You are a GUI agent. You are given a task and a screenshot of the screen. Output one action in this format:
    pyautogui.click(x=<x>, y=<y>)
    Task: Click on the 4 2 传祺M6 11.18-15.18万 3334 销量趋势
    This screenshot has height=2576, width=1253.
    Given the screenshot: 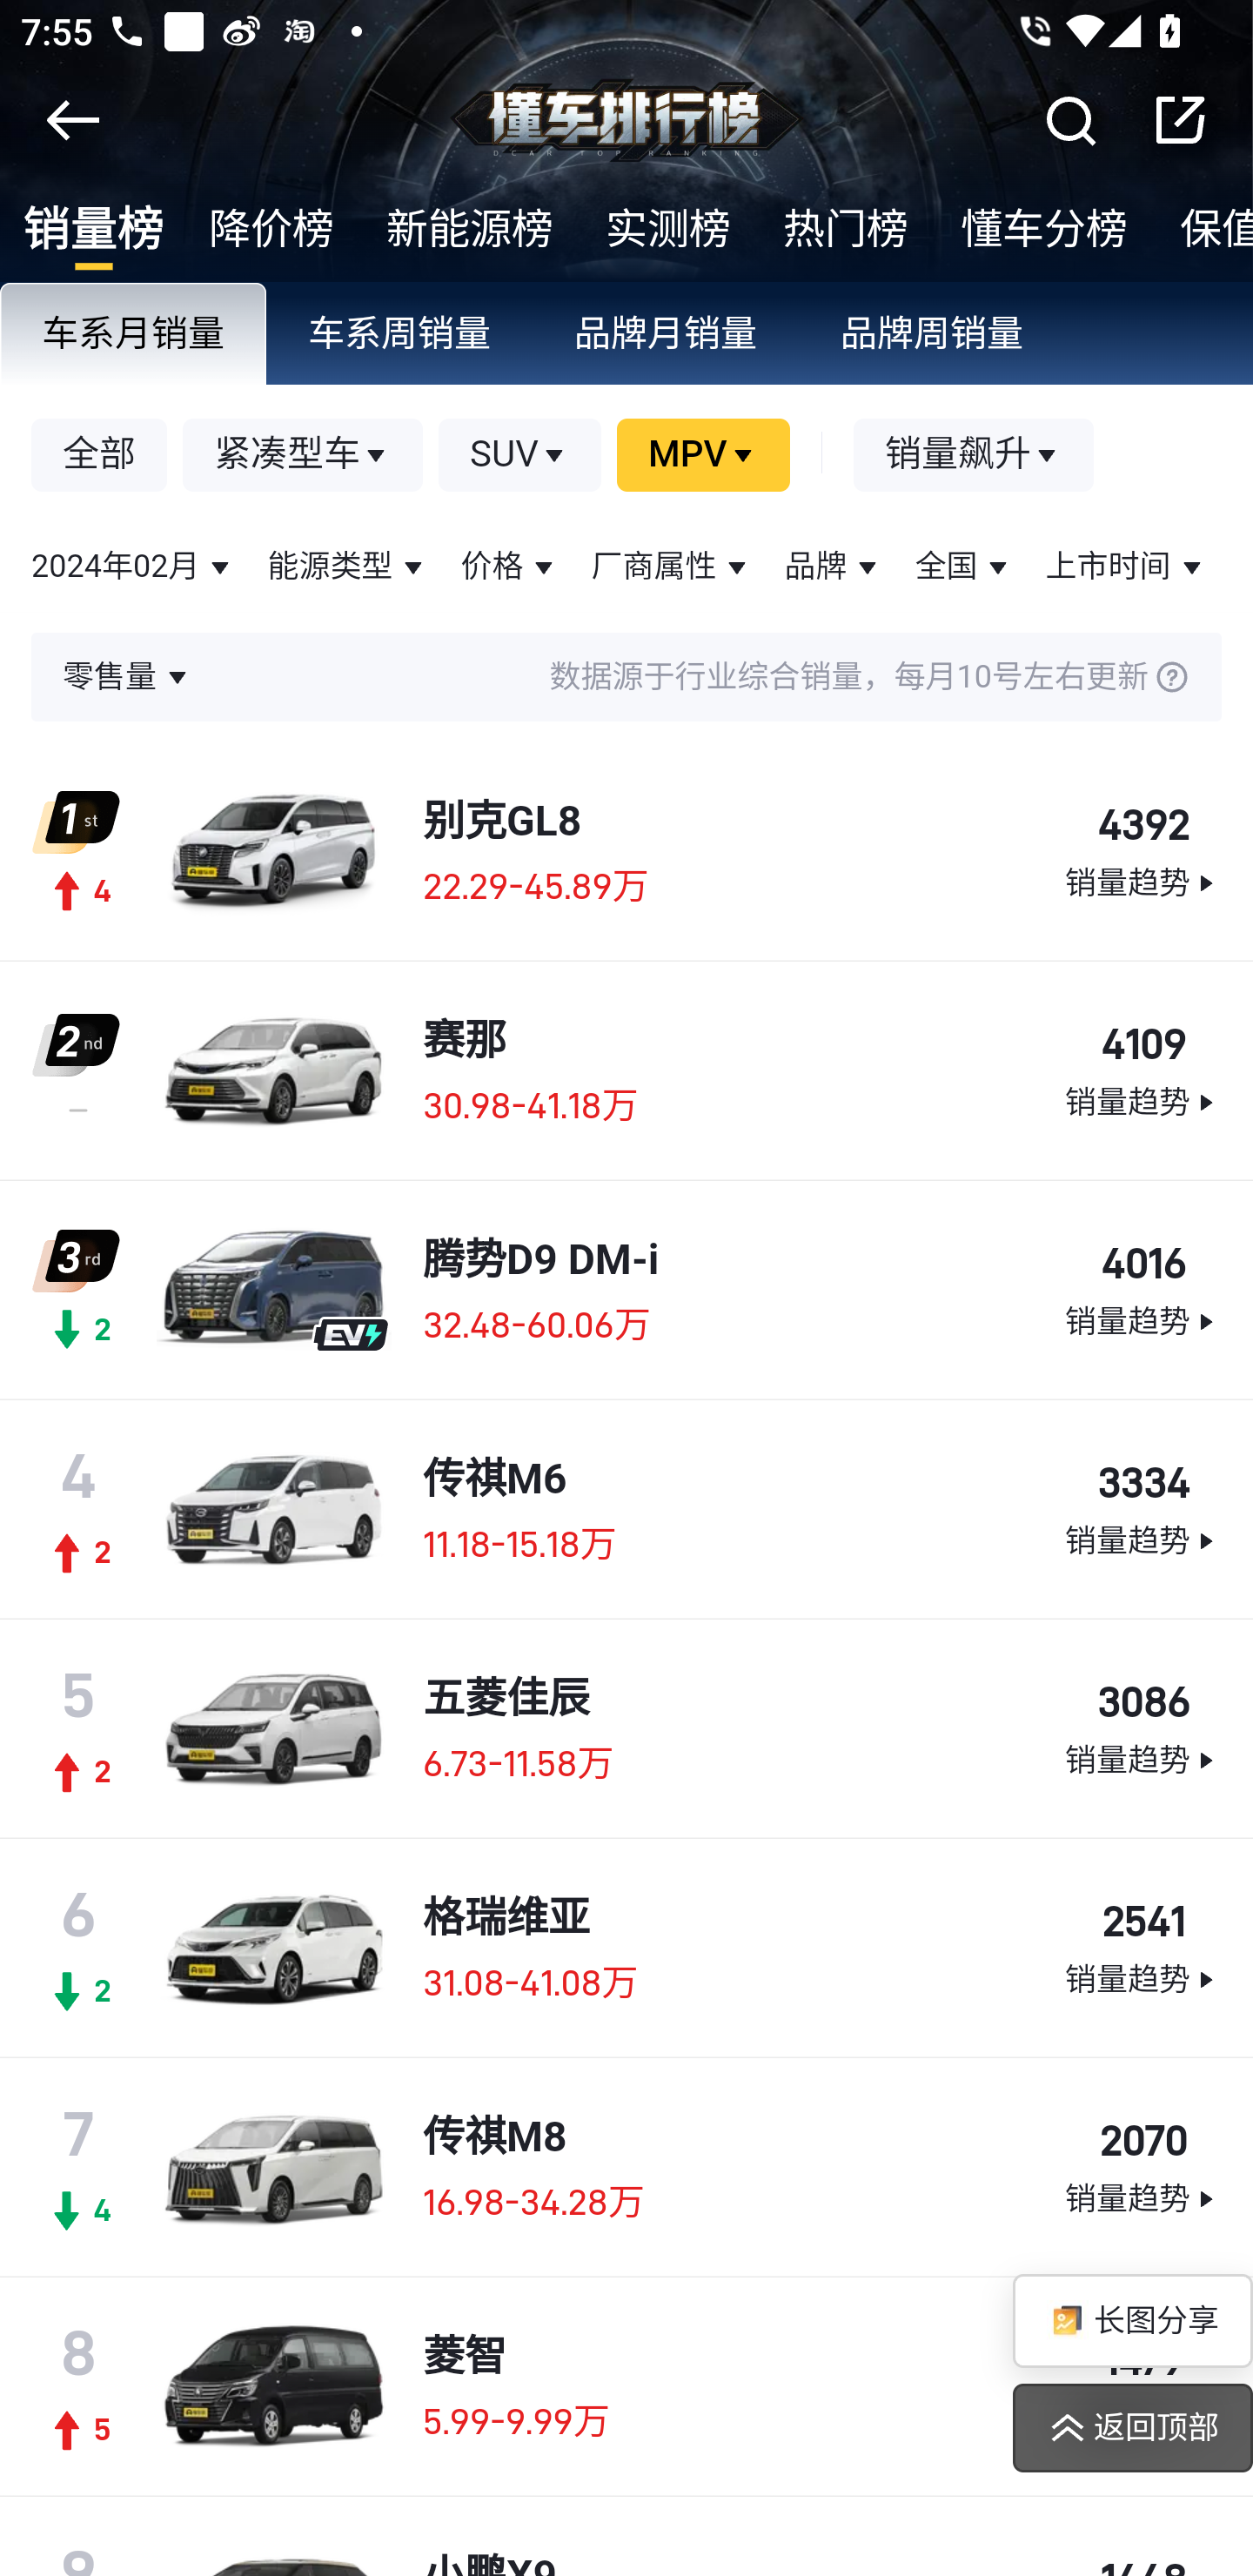 What is the action you would take?
    pyautogui.click(x=626, y=1509)
    